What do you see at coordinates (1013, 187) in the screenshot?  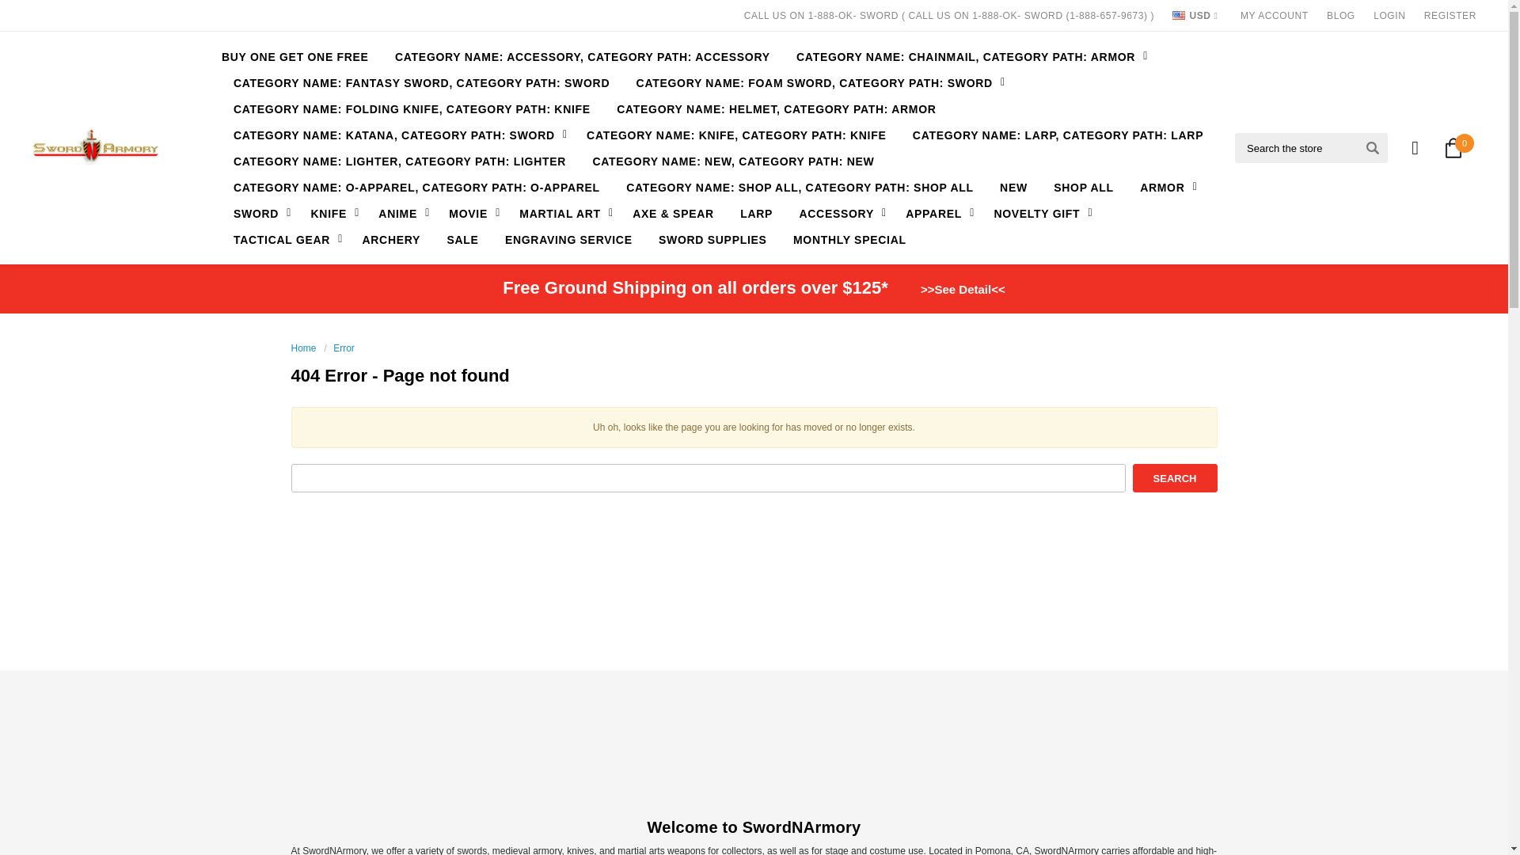 I see `NEW` at bounding box center [1013, 187].